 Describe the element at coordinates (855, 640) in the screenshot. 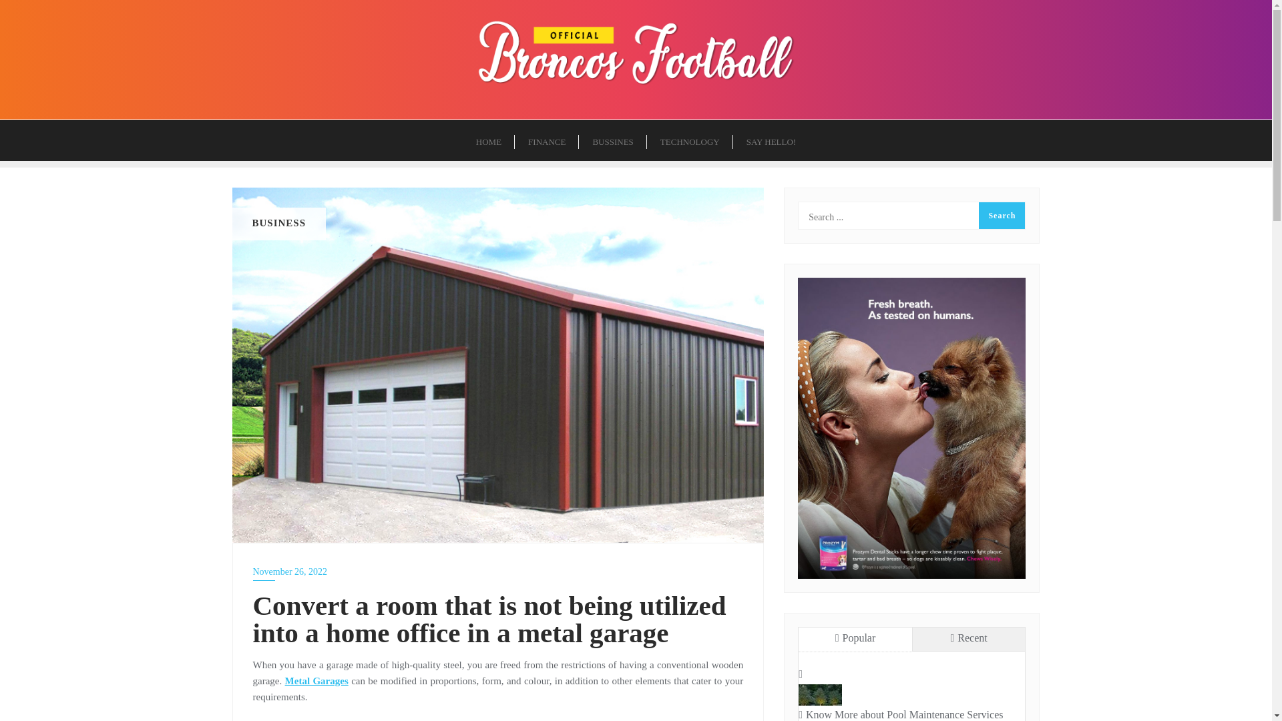

I see `Popular` at that location.